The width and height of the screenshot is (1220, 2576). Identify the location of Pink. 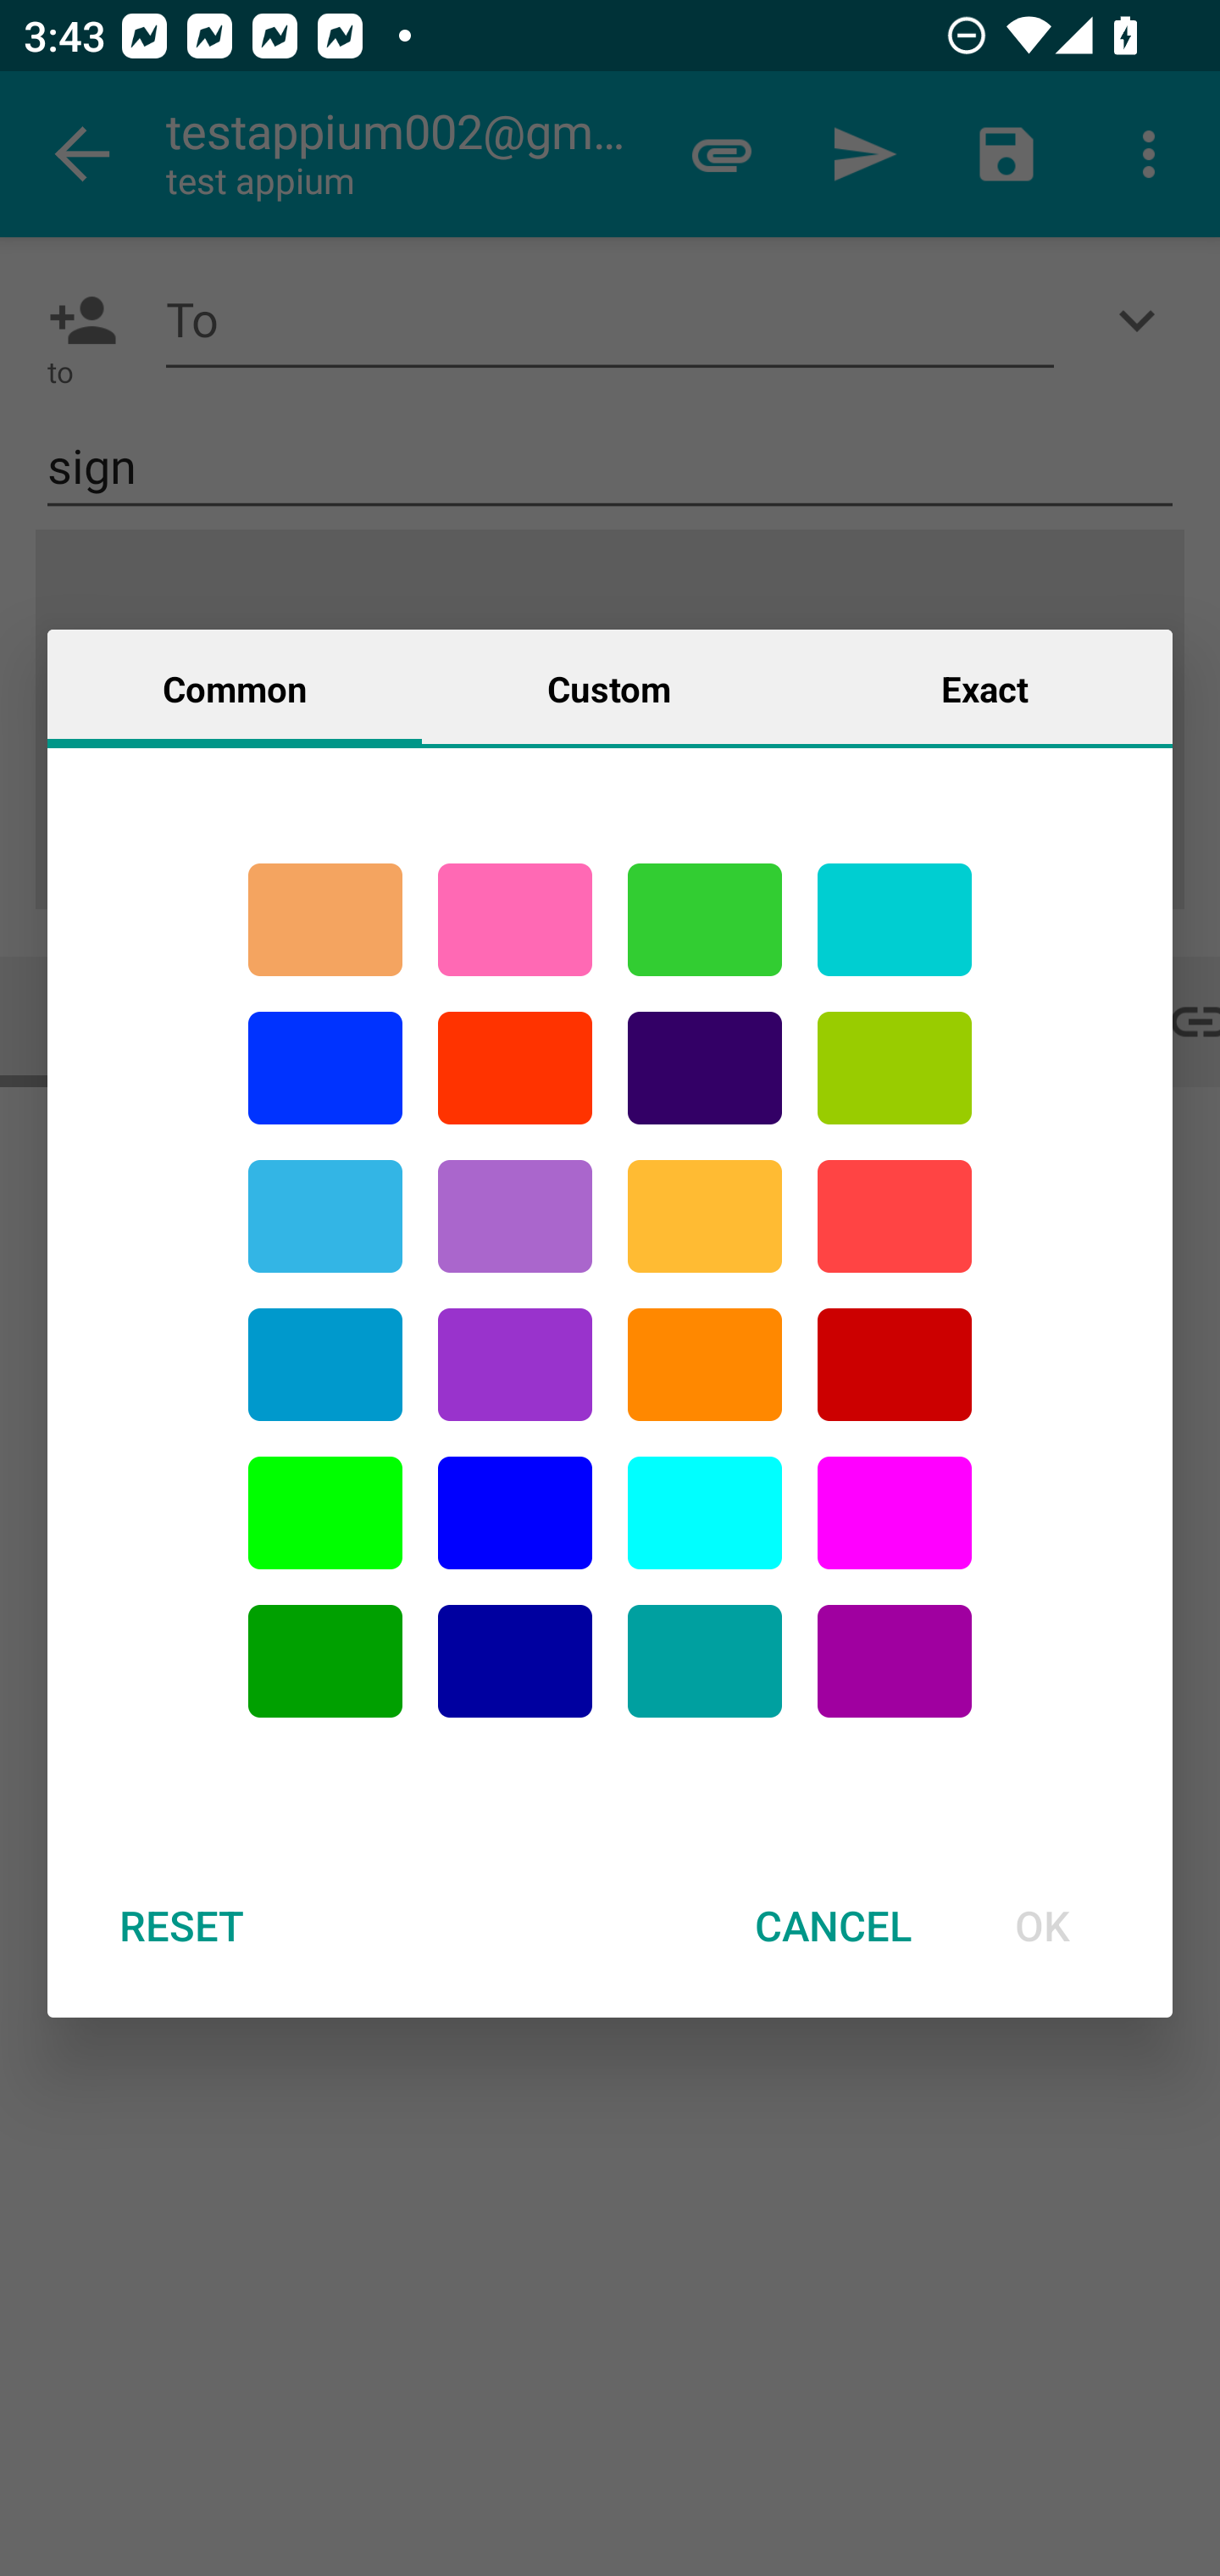
(515, 919).